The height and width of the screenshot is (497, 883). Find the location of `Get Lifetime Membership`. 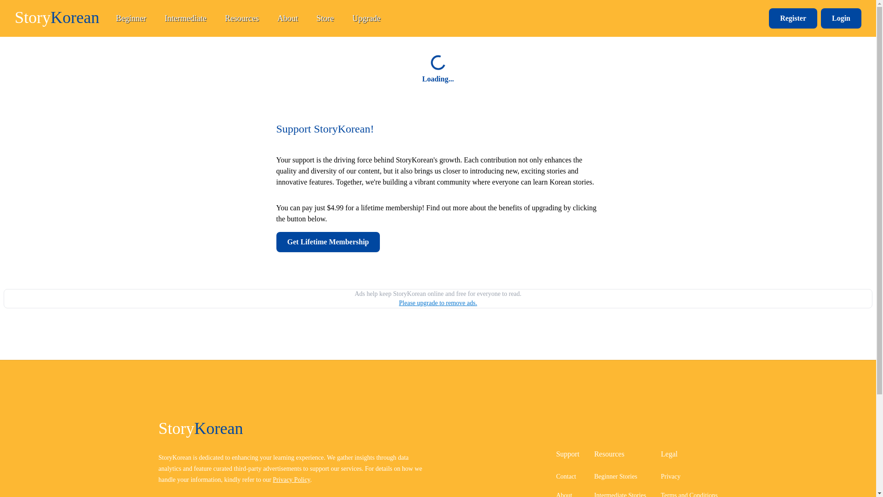

Get Lifetime Membership is located at coordinates (437, 242).